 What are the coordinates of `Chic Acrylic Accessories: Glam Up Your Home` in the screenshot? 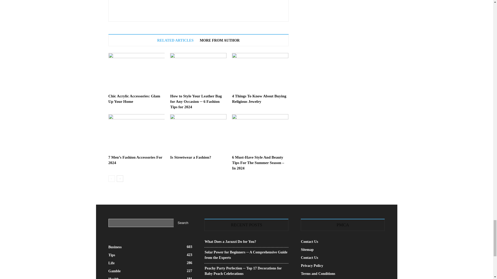 It's located at (134, 99).